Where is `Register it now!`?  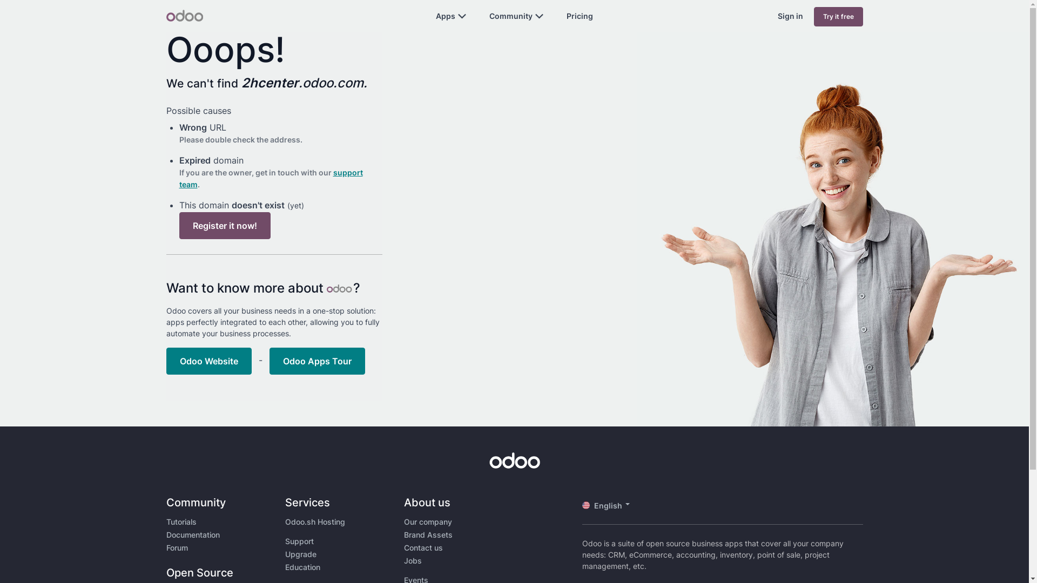
Register it now! is located at coordinates (225, 226).